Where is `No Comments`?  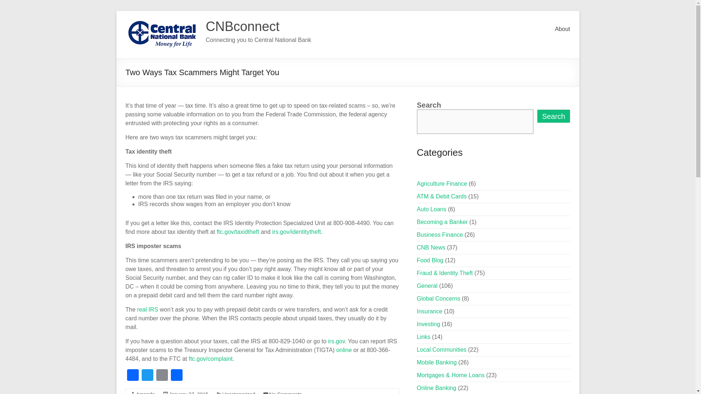 No Comments is located at coordinates (285, 393).